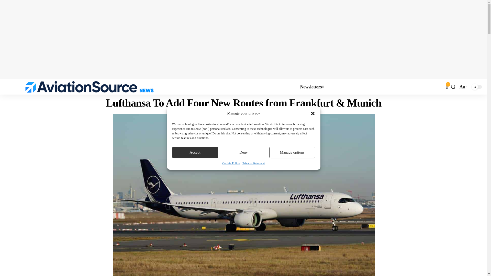 Image resolution: width=491 pixels, height=276 pixels. What do you see at coordinates (231, 163) in the screenshot?
I see `Cookie Policy` at bounding box center [231, 163].